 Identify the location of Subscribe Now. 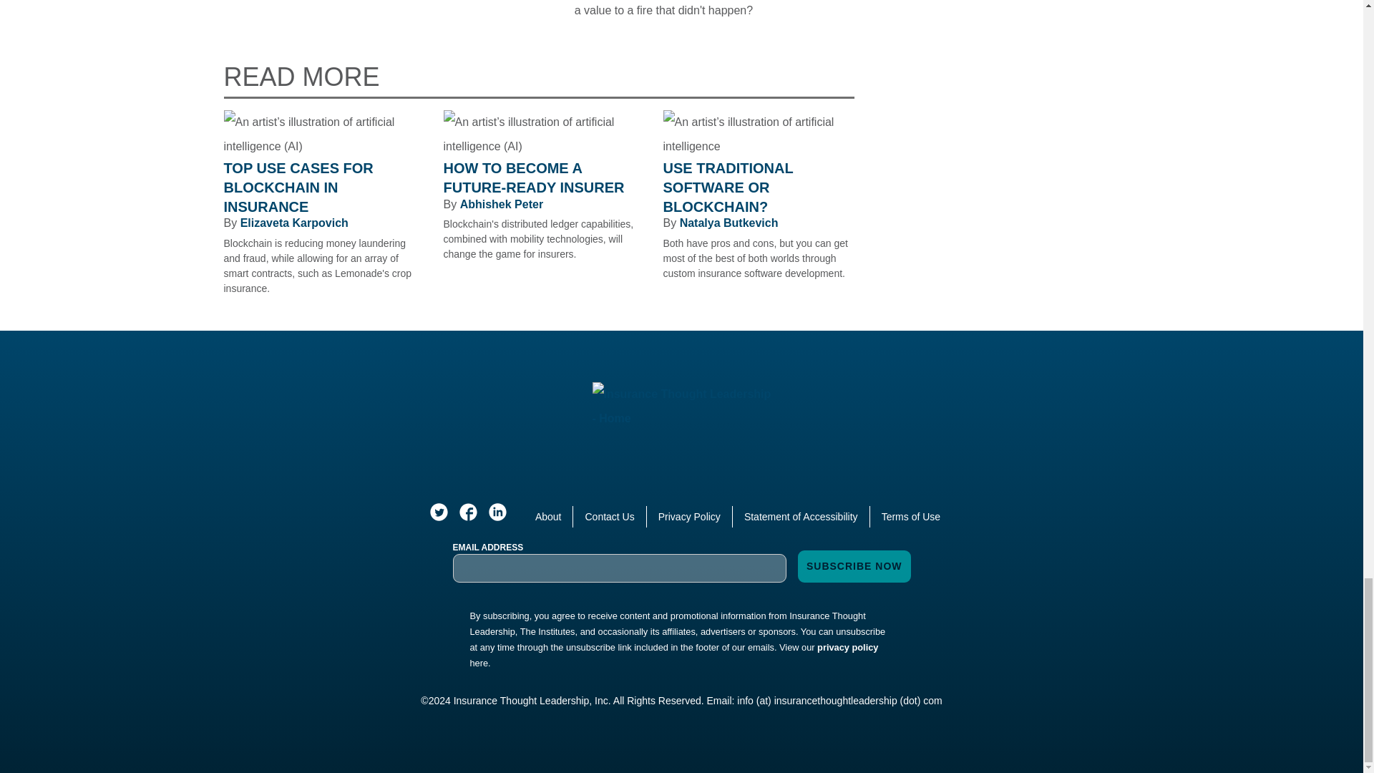
(854, 566).